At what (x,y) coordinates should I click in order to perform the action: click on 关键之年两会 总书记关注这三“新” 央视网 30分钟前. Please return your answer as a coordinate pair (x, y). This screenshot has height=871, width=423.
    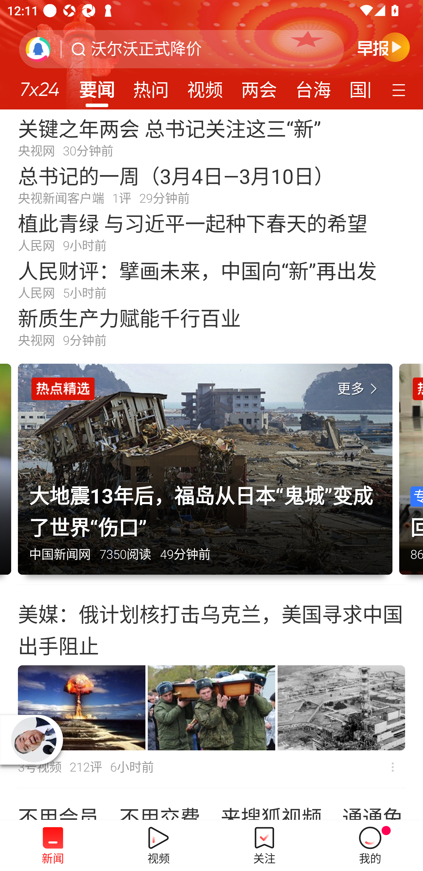
    Looking at the image, I should click on (211, 137).